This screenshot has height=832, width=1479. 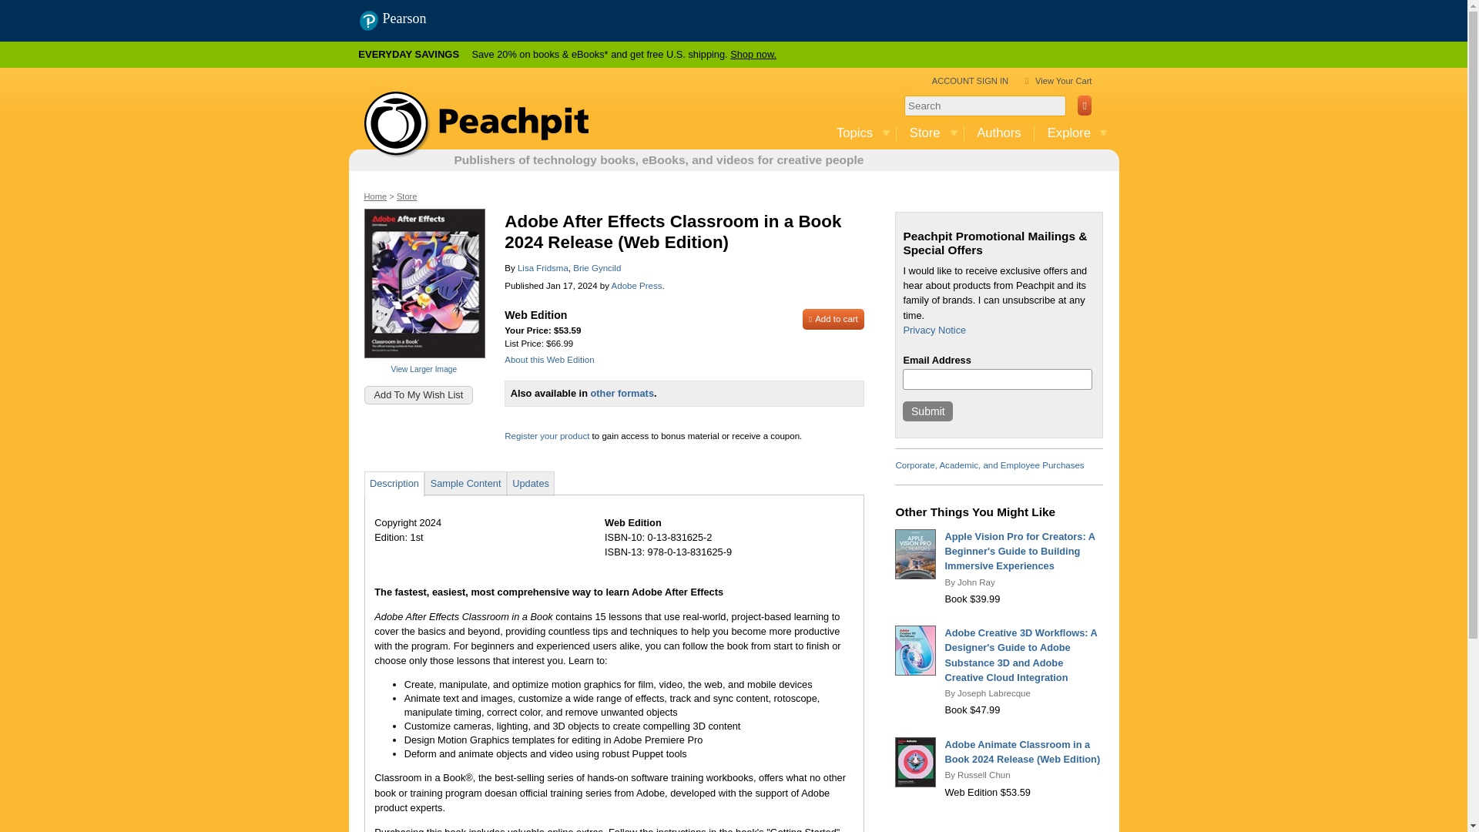 I want to click on other formats, so click(x=622, y=393).